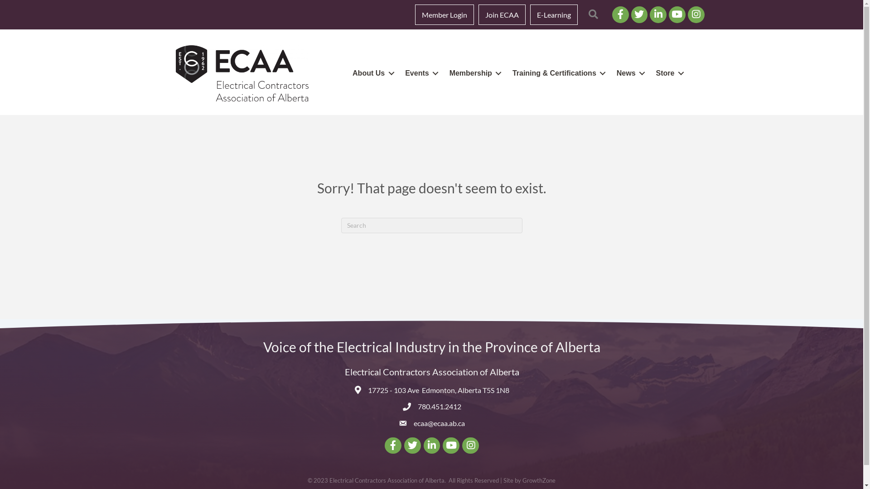 The image size is (870, 489). I want to click on E-Learning, so click(554, 14).